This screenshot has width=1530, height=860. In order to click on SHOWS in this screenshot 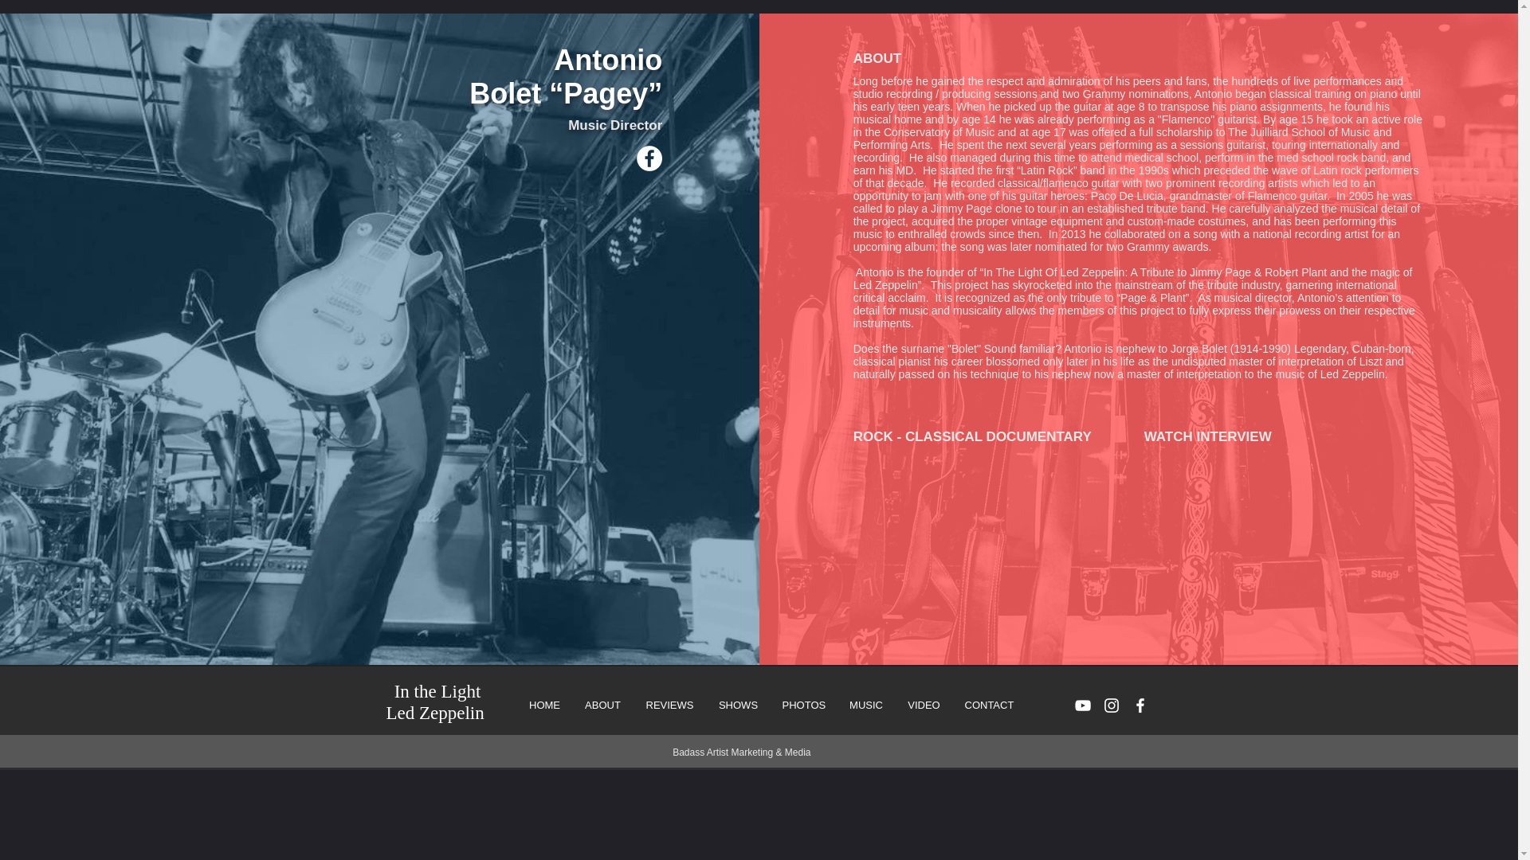, I will do `click(737, 705)`.